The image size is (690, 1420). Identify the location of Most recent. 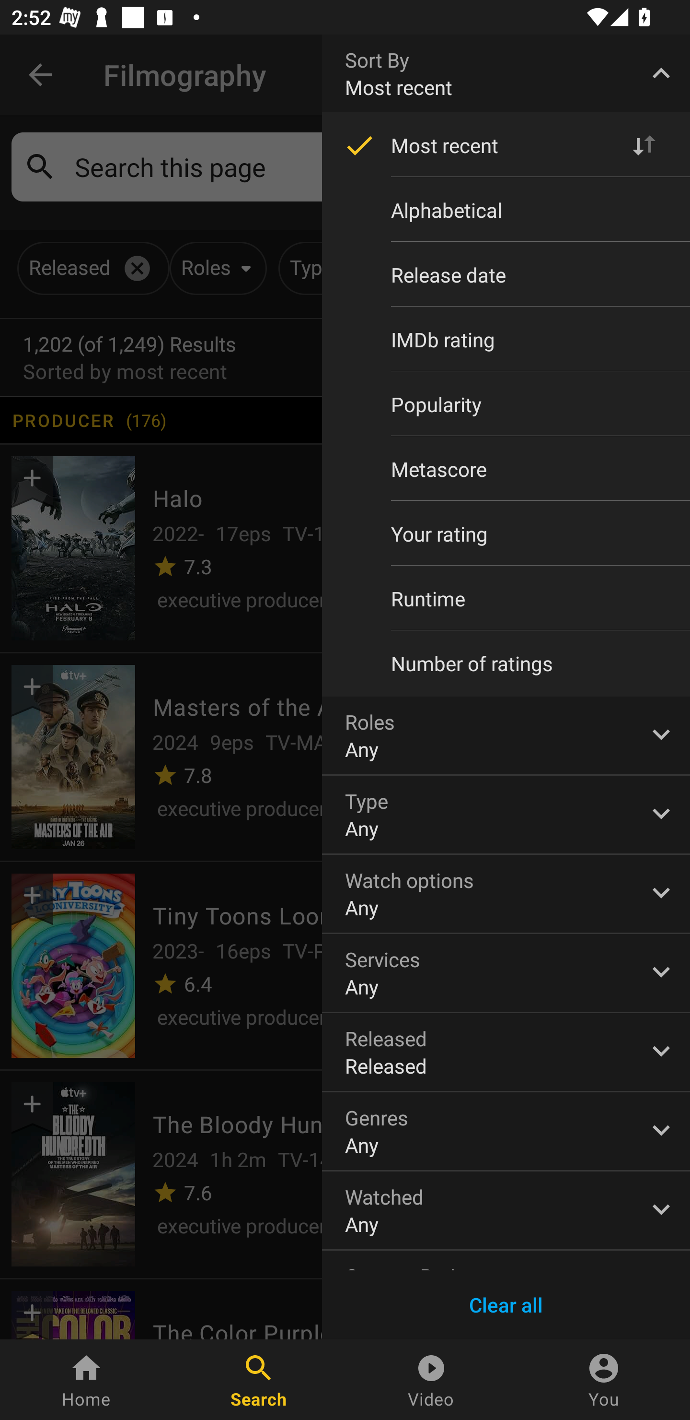
(506, 145).